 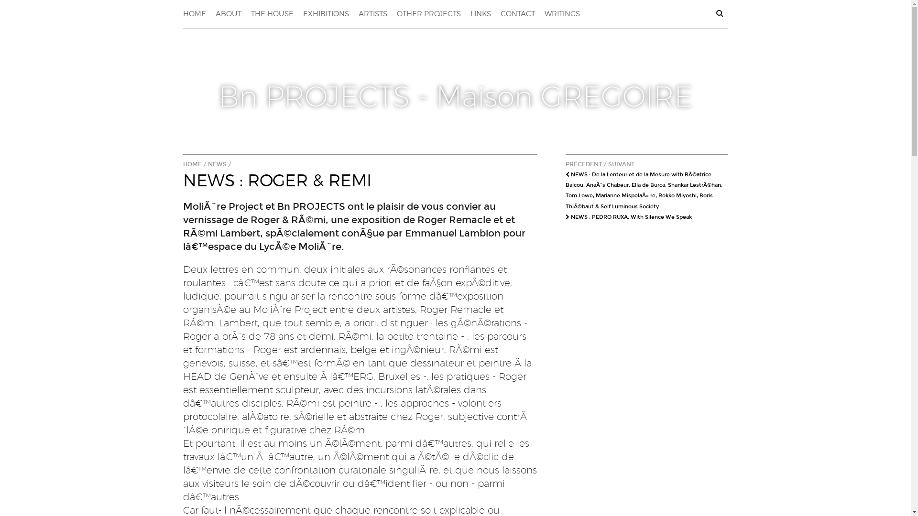 I want to click on CONTACT, so click(x=517, y=14).